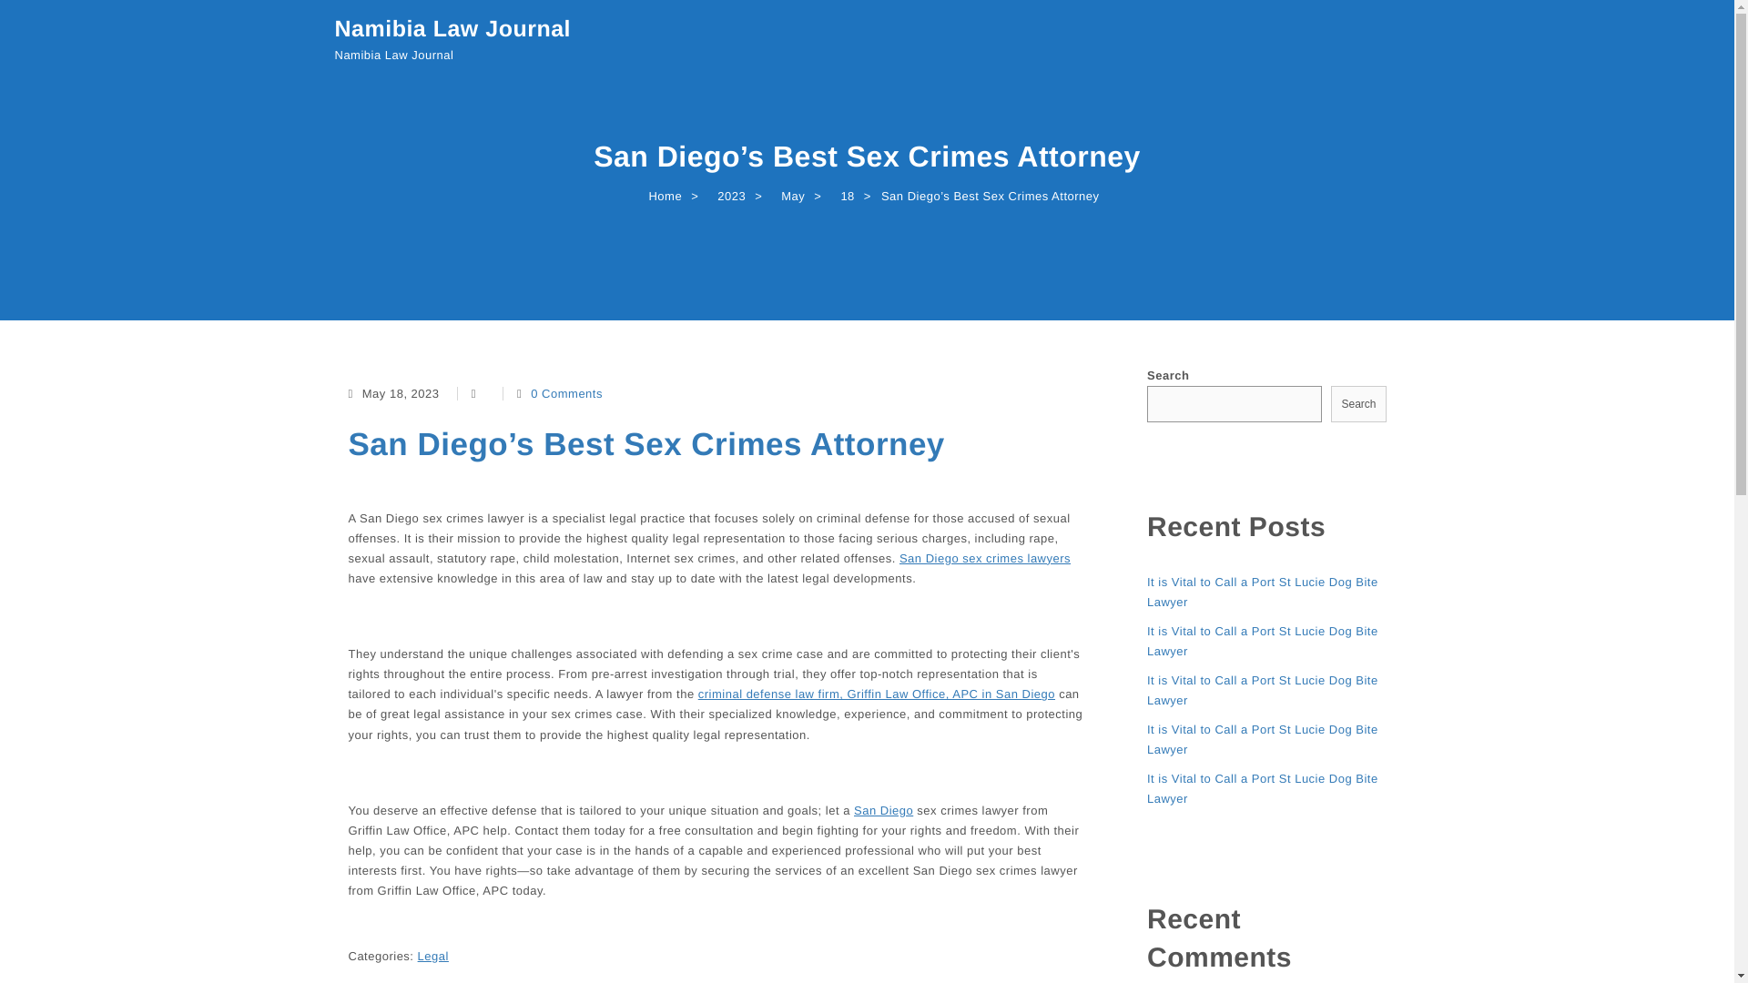 Image resolution: width=1748 pixels, height=983 pixels. Describe the element at coordinates (1265, 592) in the screenshot. I see `It is Vital to Call a Port St Lucie Dog Bite Lawyer` at that location.